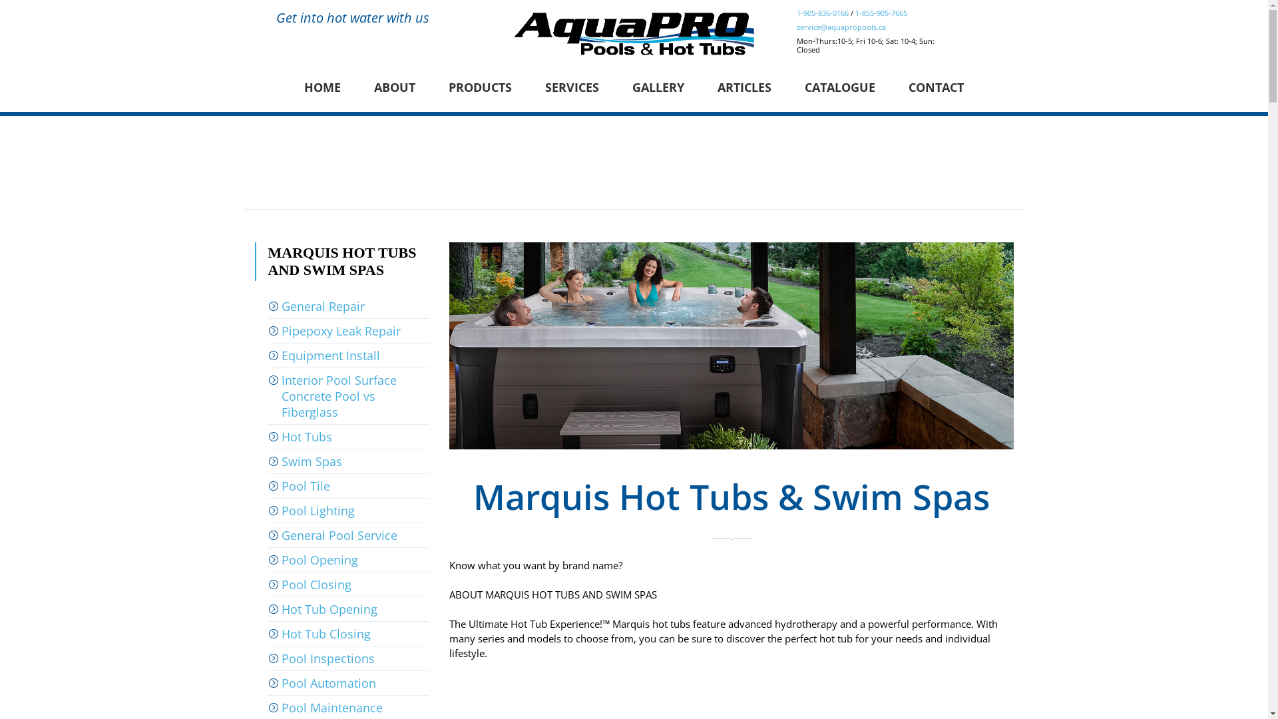 This screenshot has width=1278, height=719. Describe the element at coordinates (349, 560) in the screenshot. I see `Pool Opening` at that location.